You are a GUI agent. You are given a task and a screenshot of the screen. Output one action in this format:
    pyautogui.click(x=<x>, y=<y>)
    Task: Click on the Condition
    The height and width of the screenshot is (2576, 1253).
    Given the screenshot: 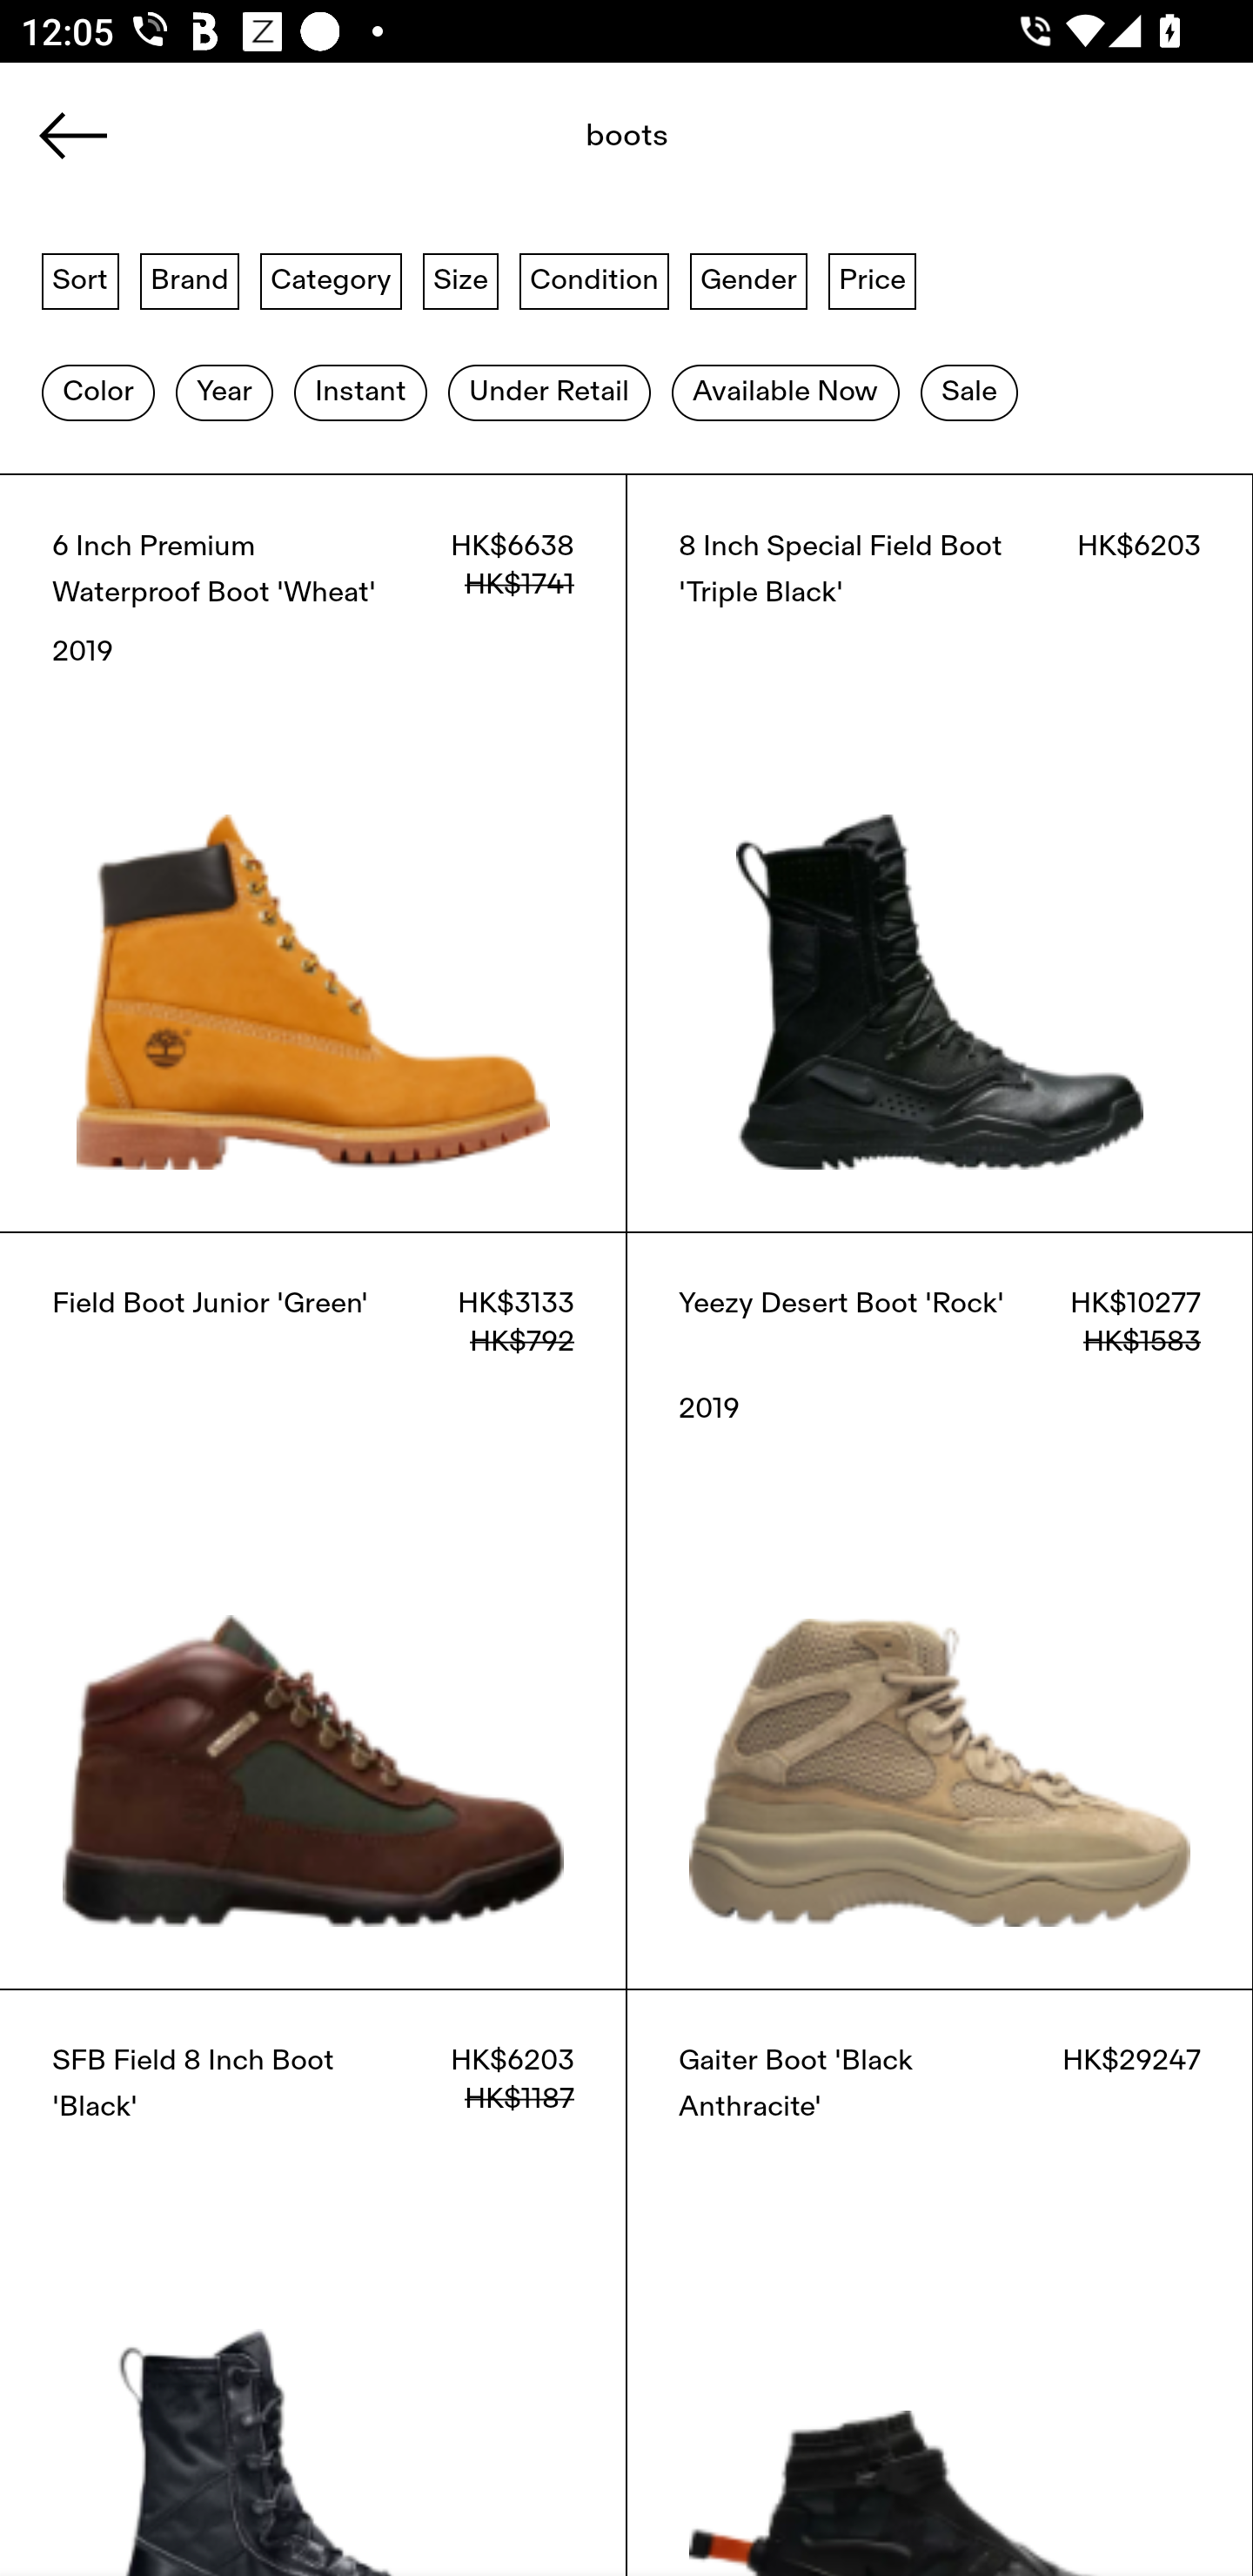 What is the action you would take?
    pyautogui.click(x=593, y=279)
    